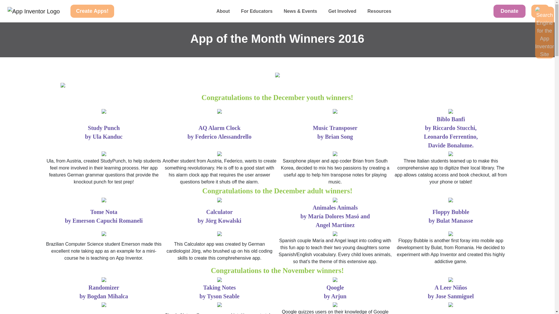  I want to click on Create Apps!, so click(92, 11).